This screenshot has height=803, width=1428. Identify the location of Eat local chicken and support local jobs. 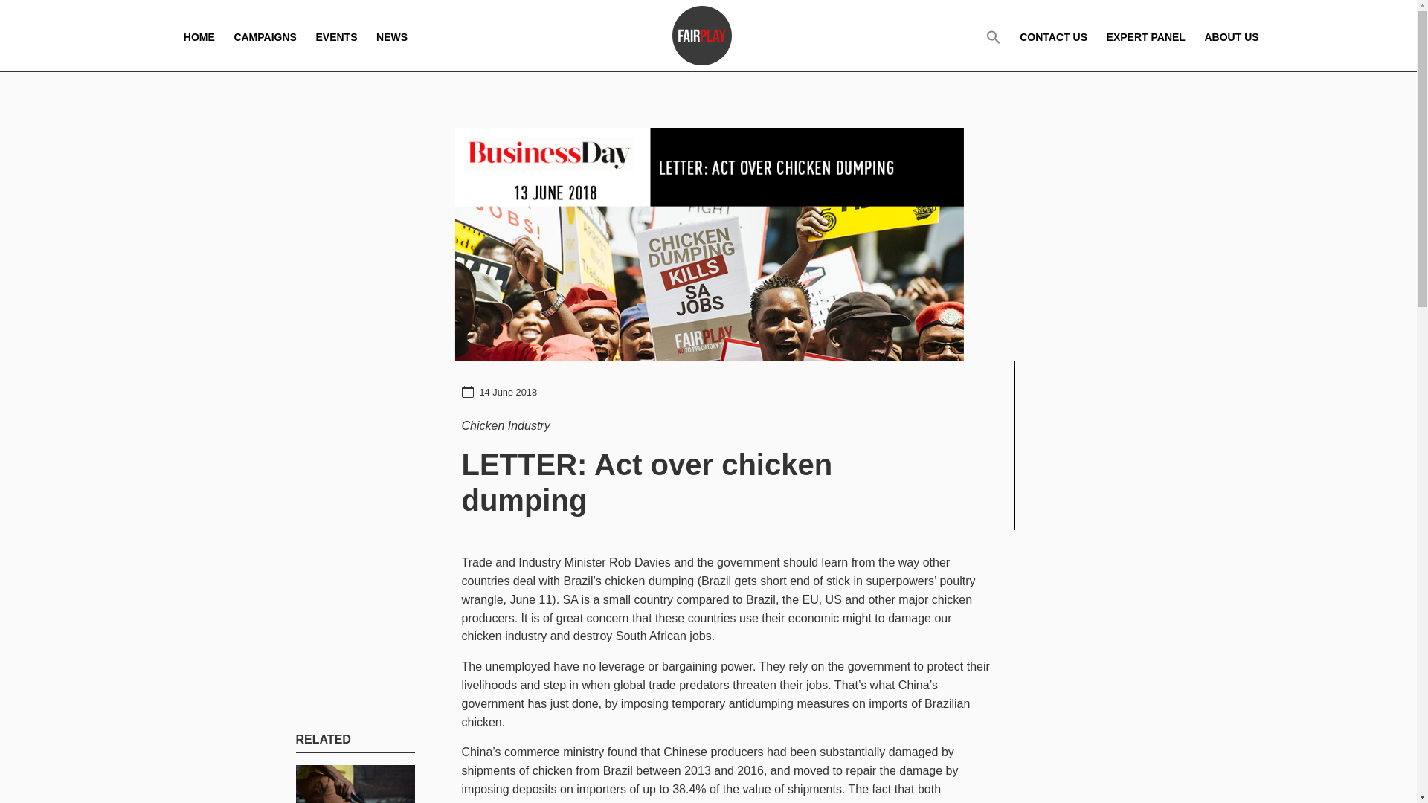
(356, 784).